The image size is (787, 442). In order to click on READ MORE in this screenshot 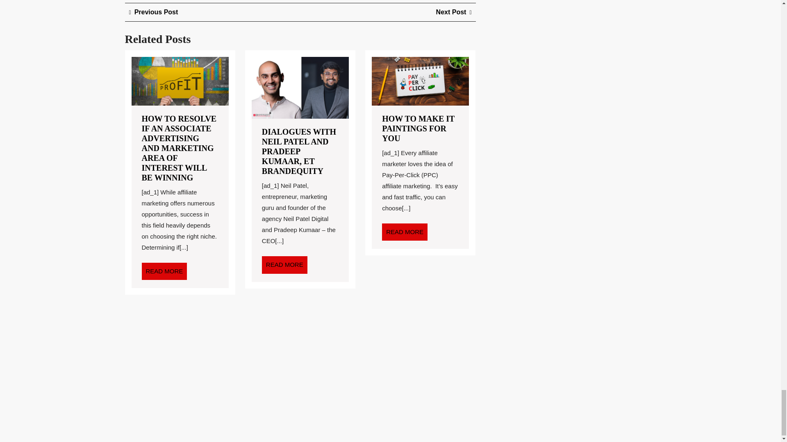, I will do `click(284, 265)`.